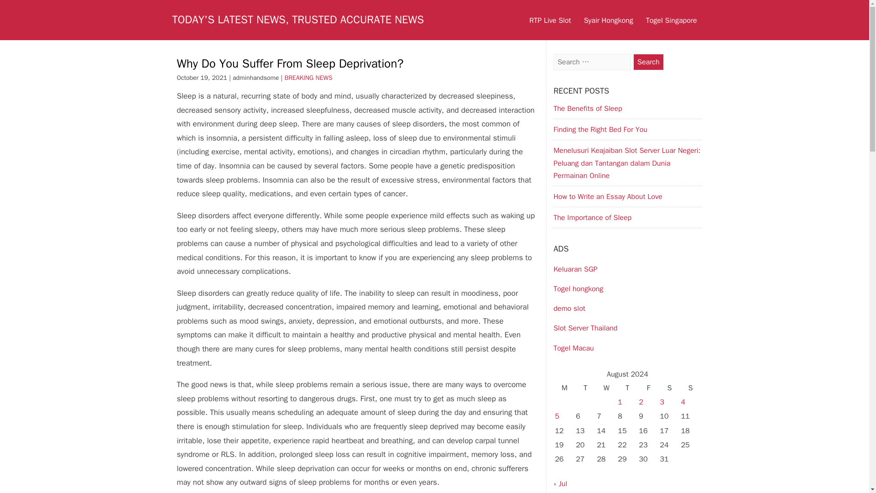 This screenshot has width=876, height=493. Describe the element at coordinates (606, 388) in the screenshot. I see `Wednesday` at that location.